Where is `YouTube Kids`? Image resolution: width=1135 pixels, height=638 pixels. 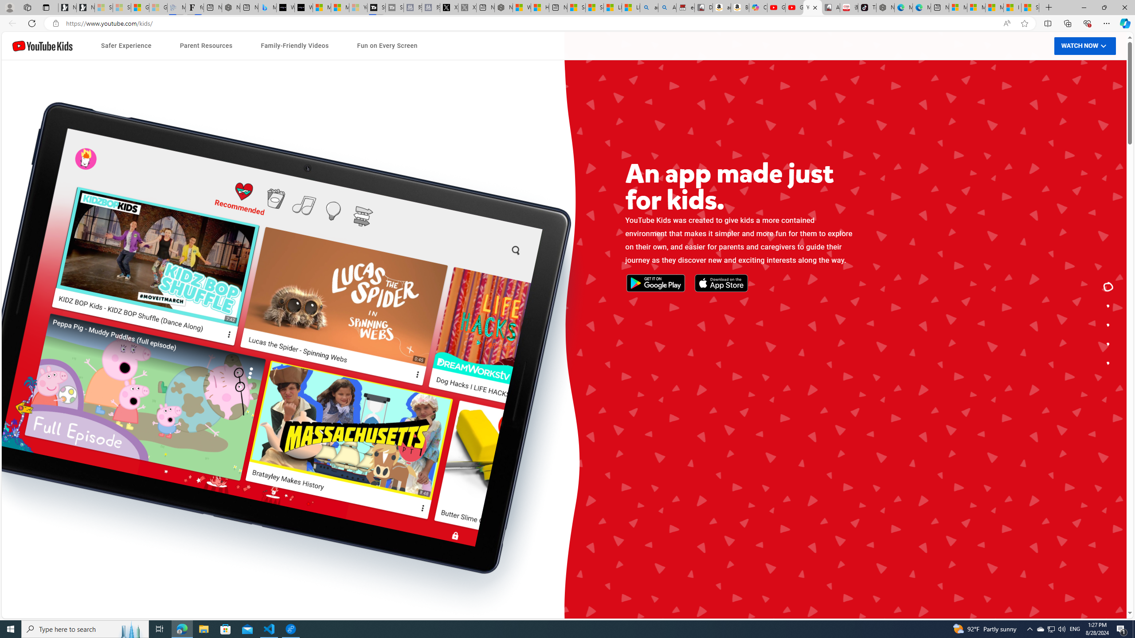
YouTube Kids is located at coordinates (43, 46).